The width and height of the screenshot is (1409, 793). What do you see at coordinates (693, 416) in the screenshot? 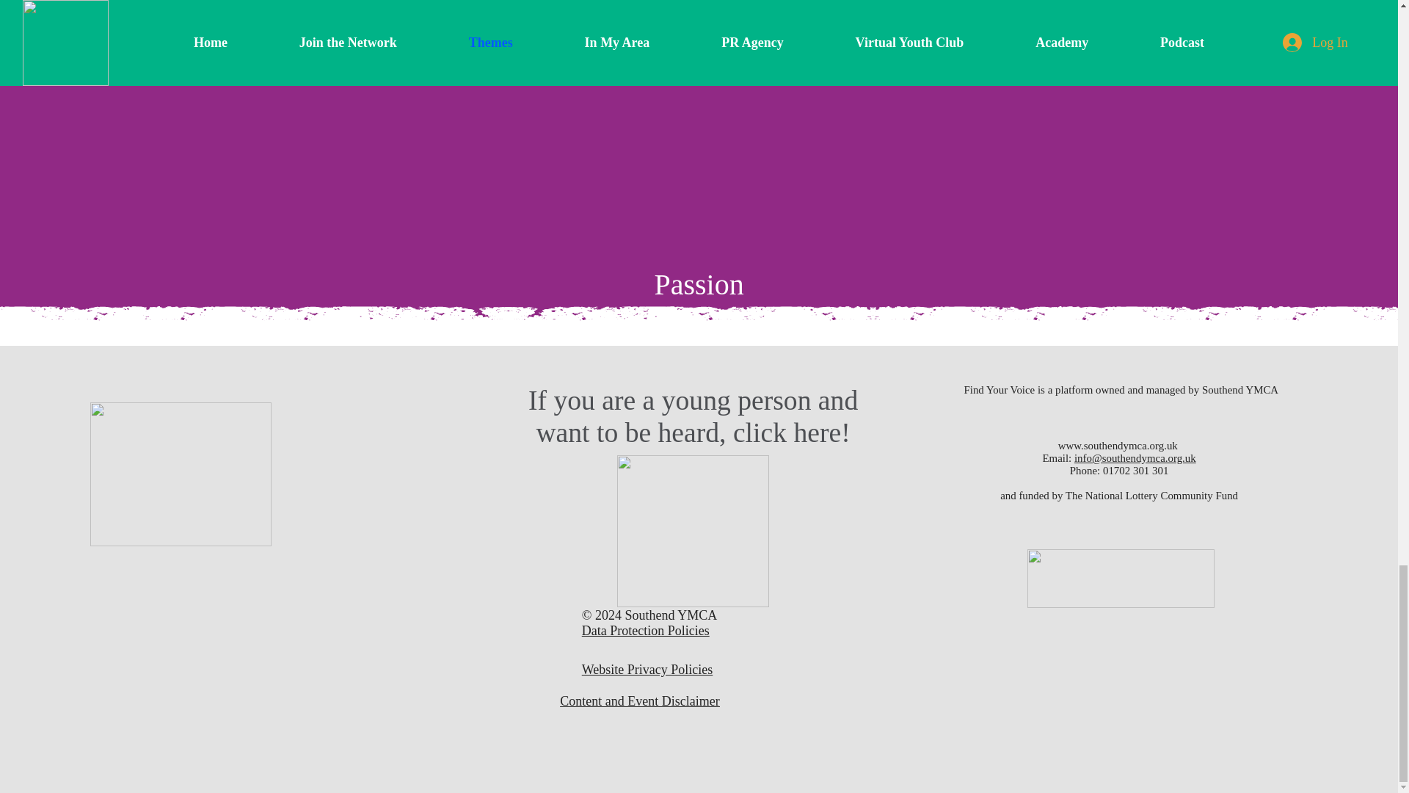
I see `If you are a young person and want to be heard, click here!` at bounding box center [693, 416].